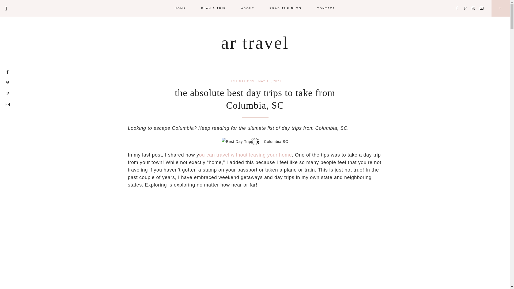 Image resolution: width=514 pixels, height=289 pixels. What do you see at coordinates (180, 8) in the screenshot?
I see `HOME` at bounding box center [180, 8].